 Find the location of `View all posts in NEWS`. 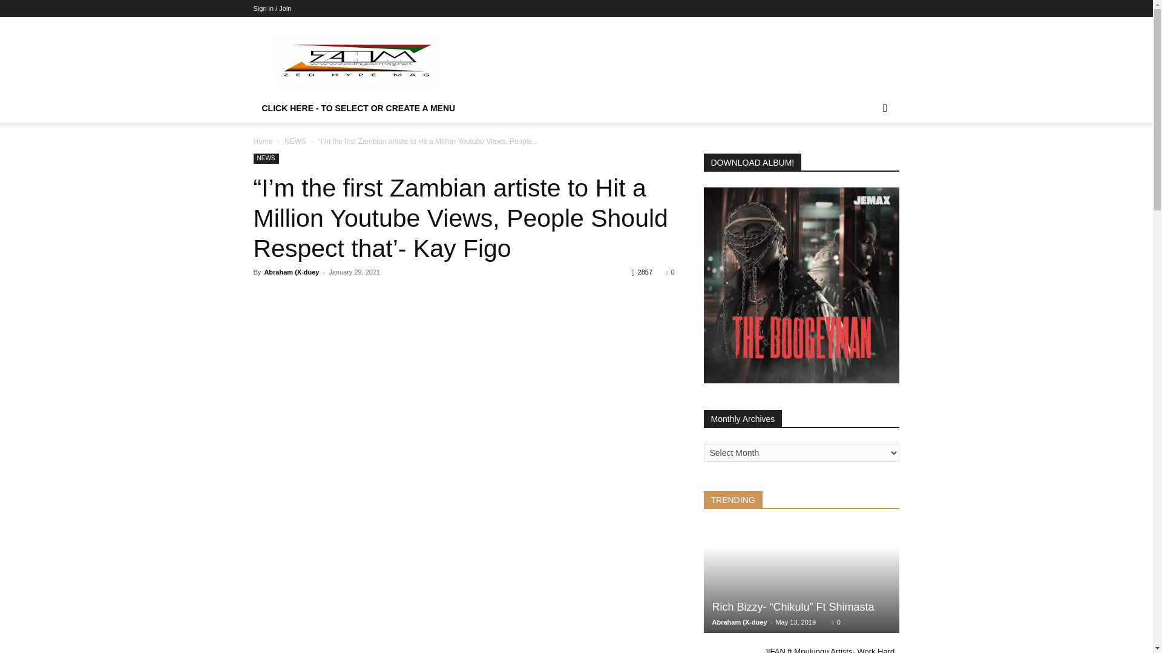

View all posts in NEWS is located at coordinates (295, 141).